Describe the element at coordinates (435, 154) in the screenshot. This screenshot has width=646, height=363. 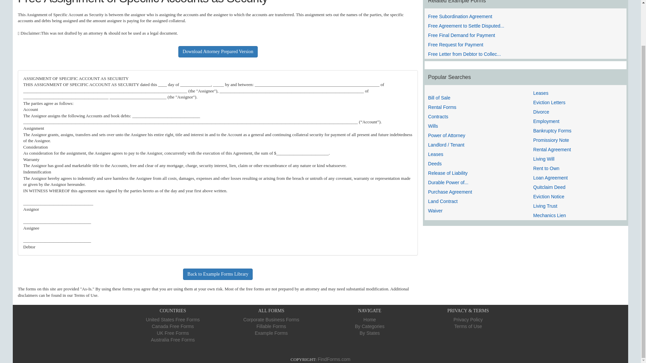
I see `Leases` at that location.